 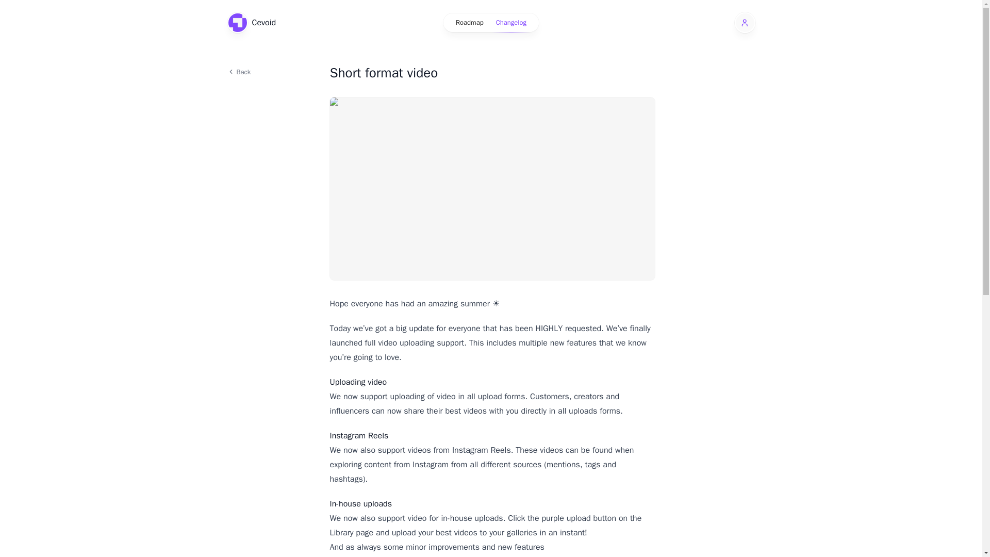 What do you see at coordinates (271, 71) in the screenshot?
I see `Back` at bounding box center [271, 71].